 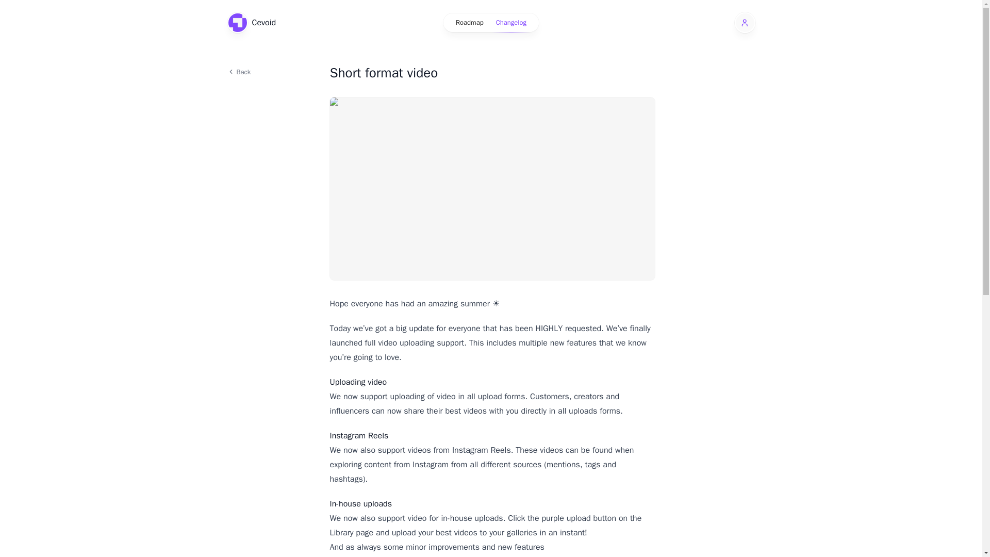 What do you see at coordinates (271, 71) in the screenshot?
I see `Back` at bounding box center [271, 71].